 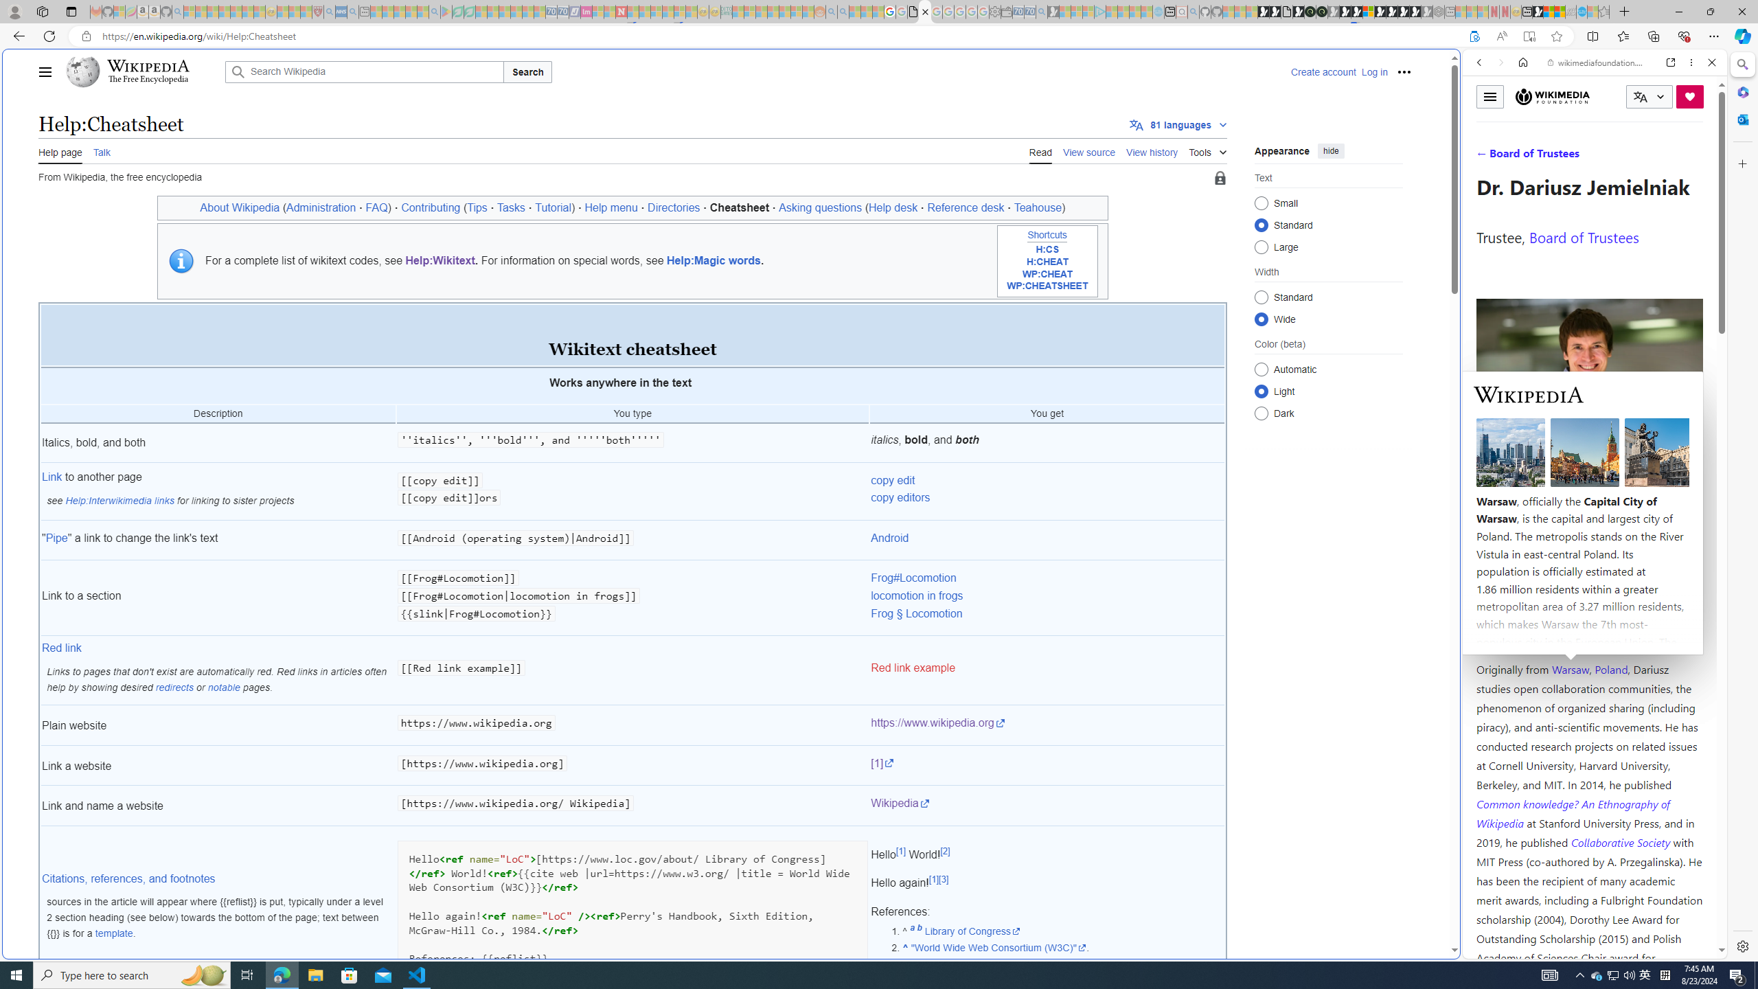 I want to click on Search Filter, Search Tools, so click(x=1630, y=157).